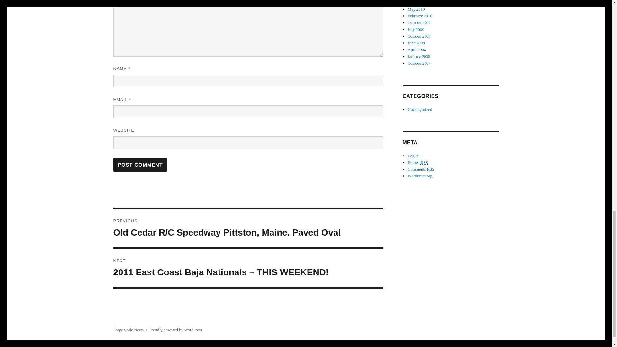  What do you see at coordinates (140, 165) in the screenshot?
I see `Post Comment` at bounding box center [140, 165].